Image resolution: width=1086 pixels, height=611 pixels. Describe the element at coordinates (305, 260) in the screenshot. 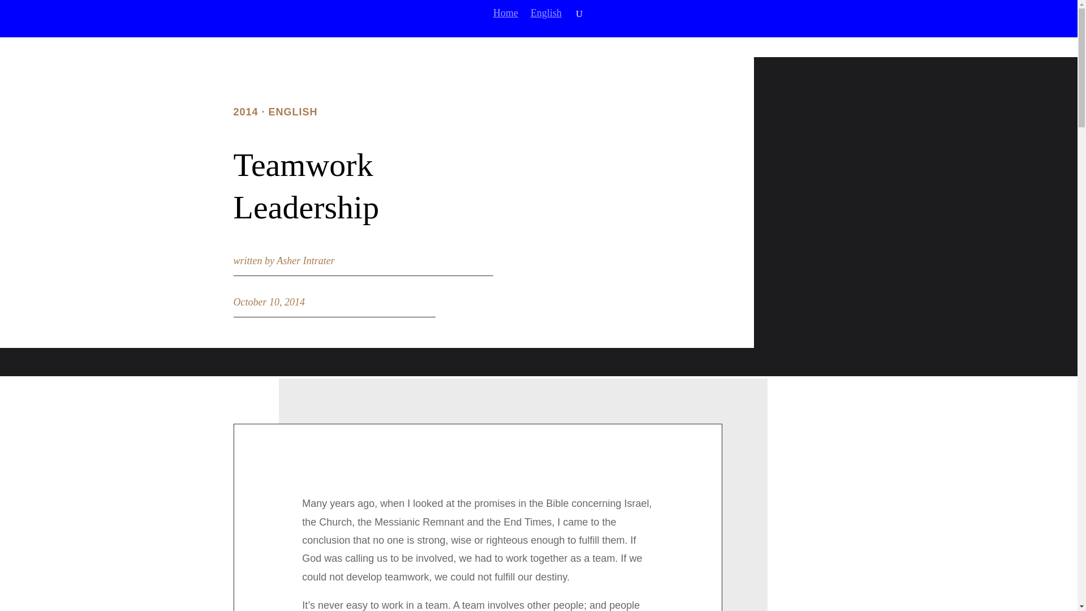

I see `Asher Intrater` at that location.